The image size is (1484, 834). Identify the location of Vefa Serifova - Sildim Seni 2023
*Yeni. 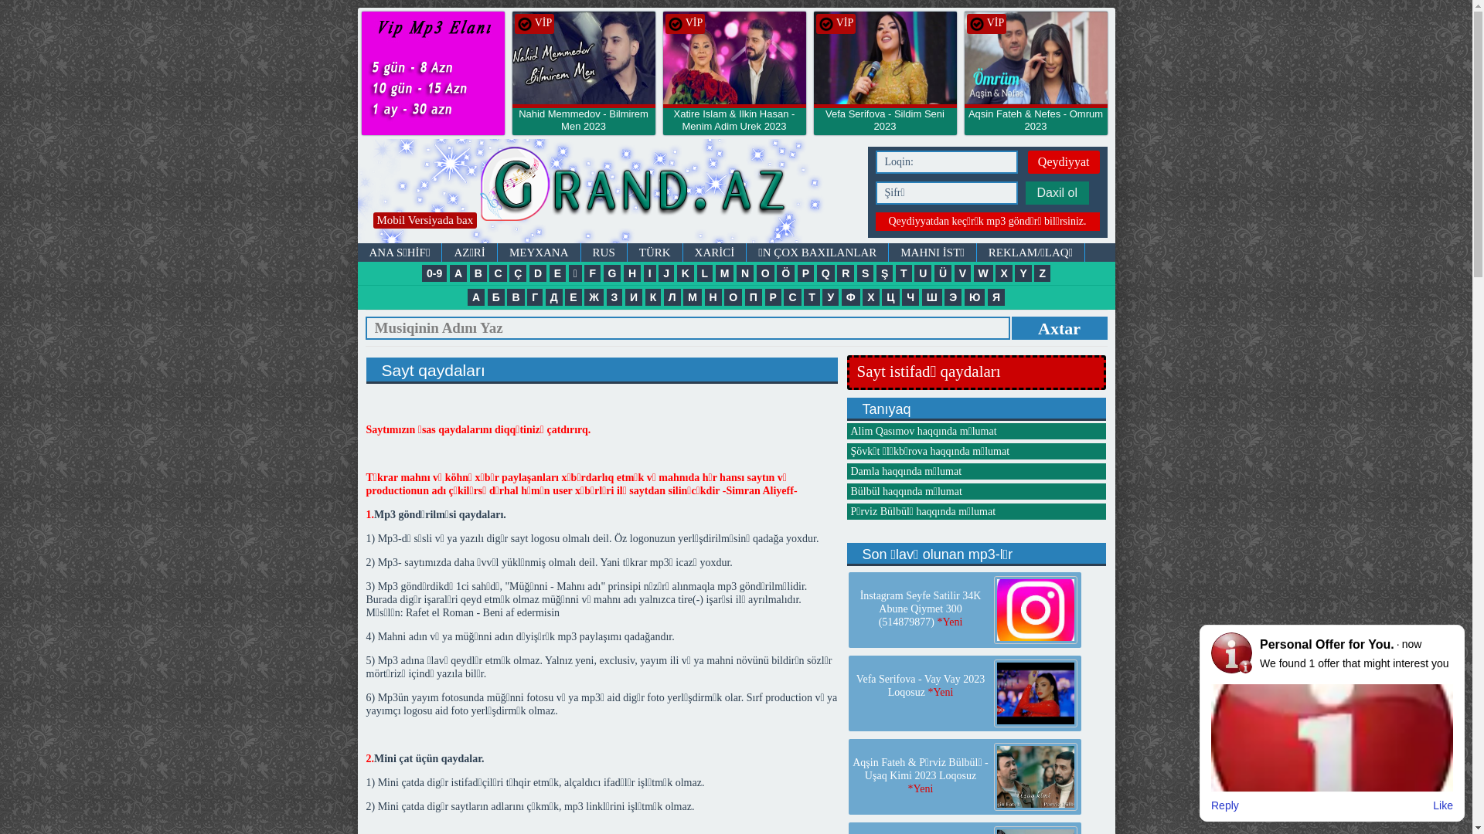
(884, 127).